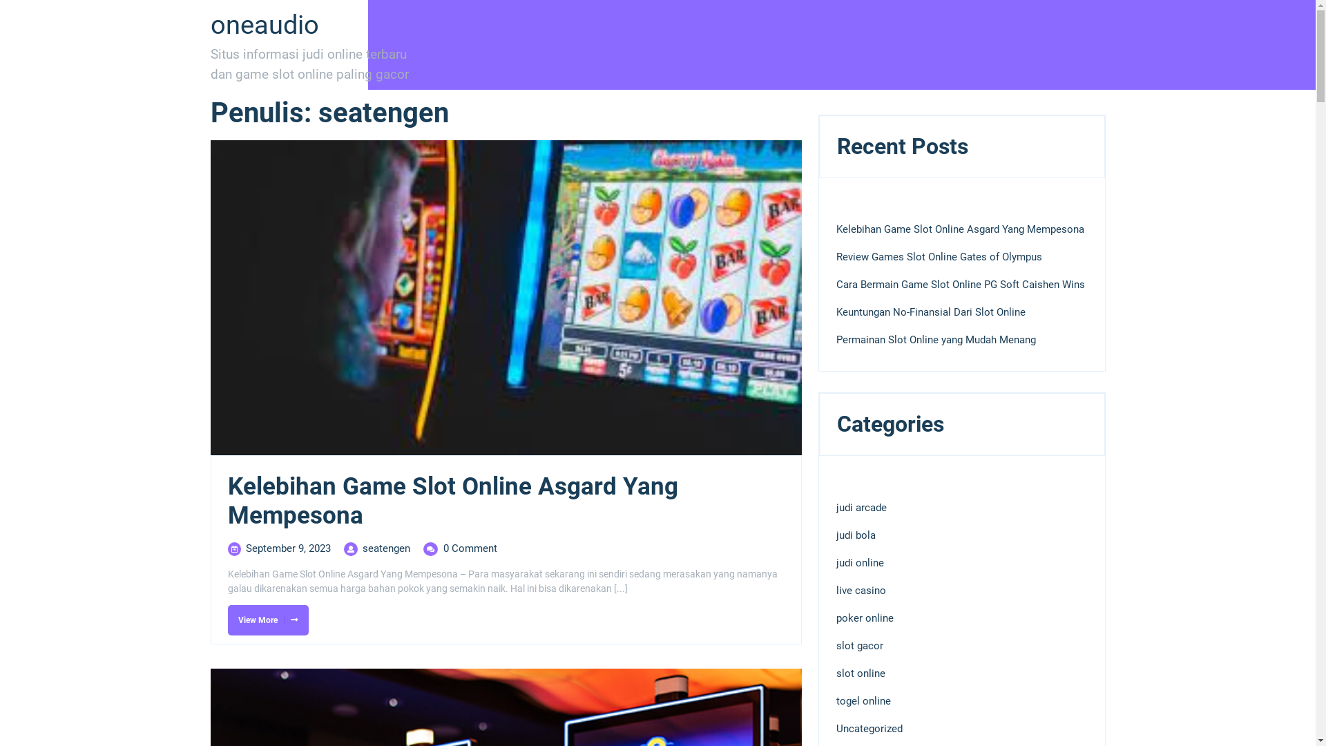  What do you see at coordinates (869, 729) in the screenshot?
I see `Uncategorized` at bounding box center [869, 729].